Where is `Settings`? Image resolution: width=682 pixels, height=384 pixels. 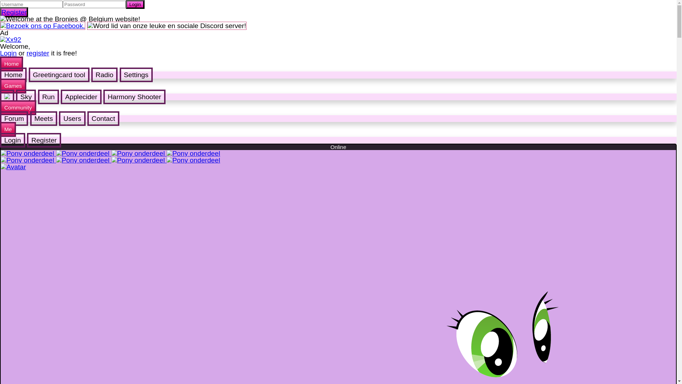
Settings is located at coordinates (136, 75).